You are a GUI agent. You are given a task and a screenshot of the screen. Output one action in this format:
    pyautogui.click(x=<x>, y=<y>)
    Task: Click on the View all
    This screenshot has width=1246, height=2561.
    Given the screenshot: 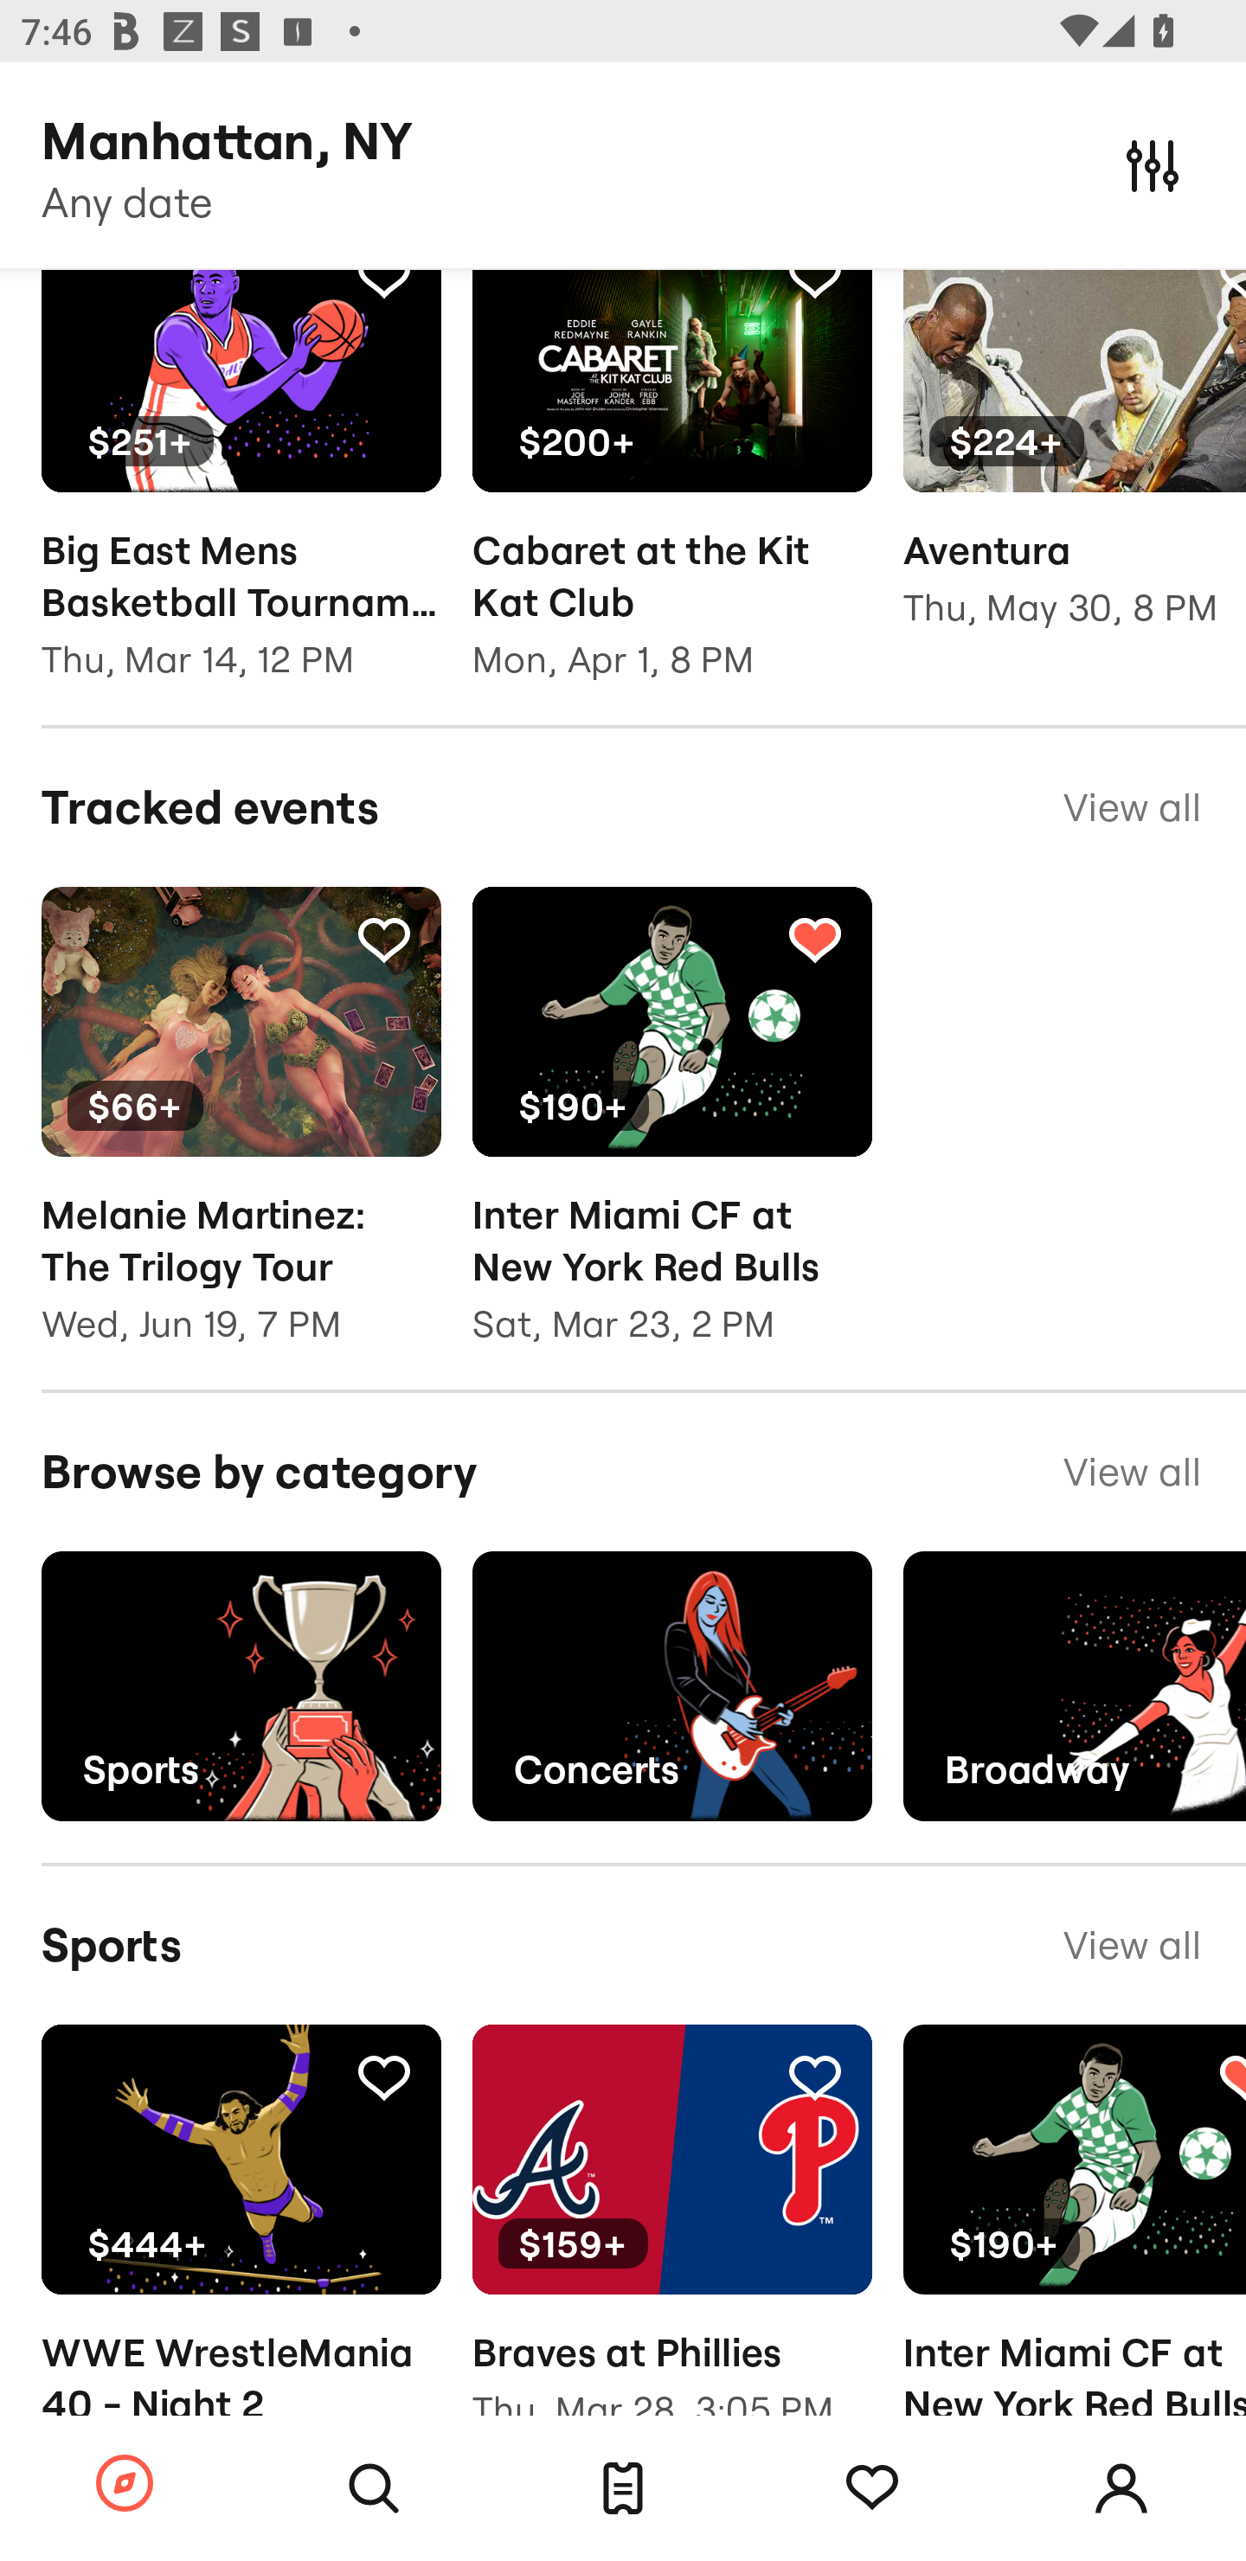 What is the action you would take?
    pyautogui.click(x=1132, y=1946)
    